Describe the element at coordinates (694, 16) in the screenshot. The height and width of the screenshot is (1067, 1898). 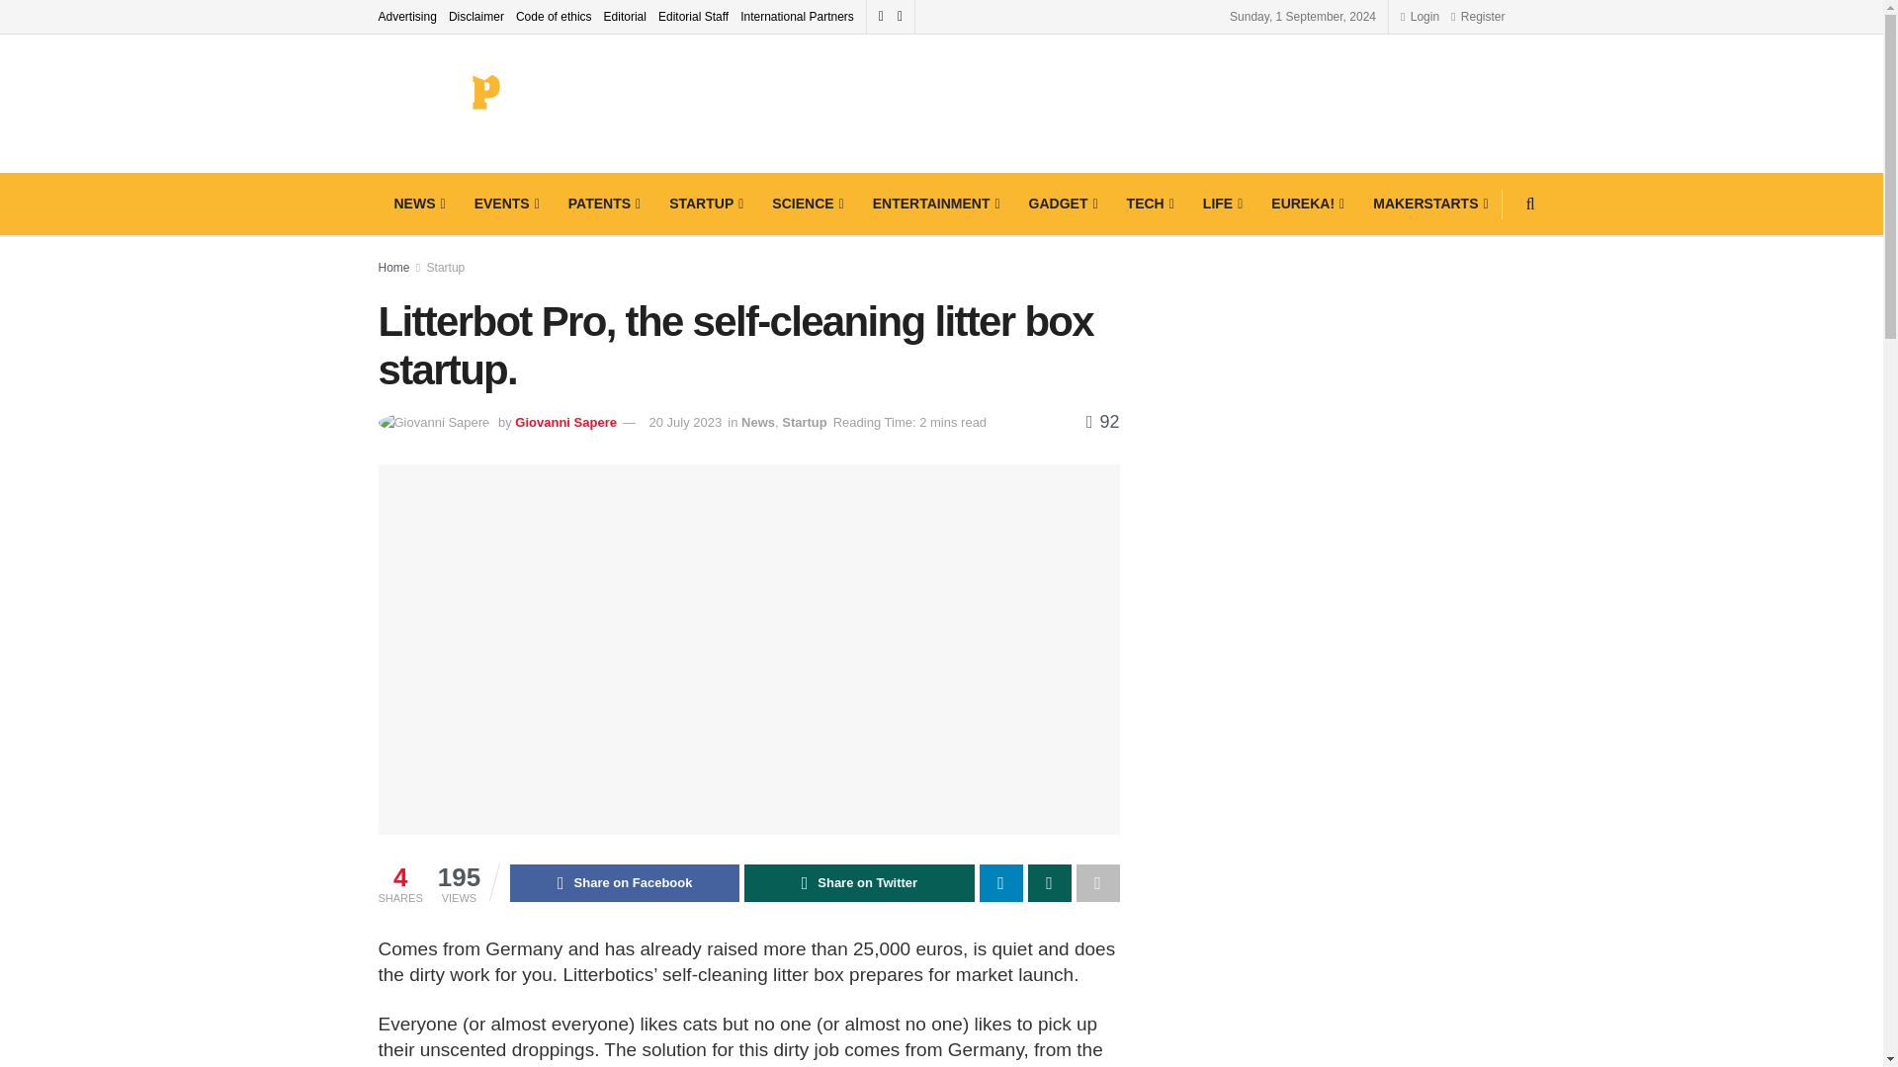
I see `Editorial Staff` at that location.